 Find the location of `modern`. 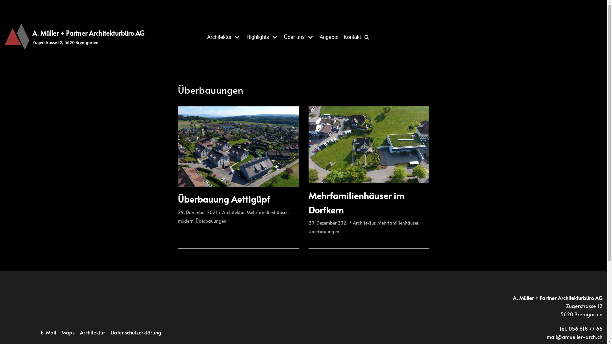

modern is located at coordinates (186, 221).